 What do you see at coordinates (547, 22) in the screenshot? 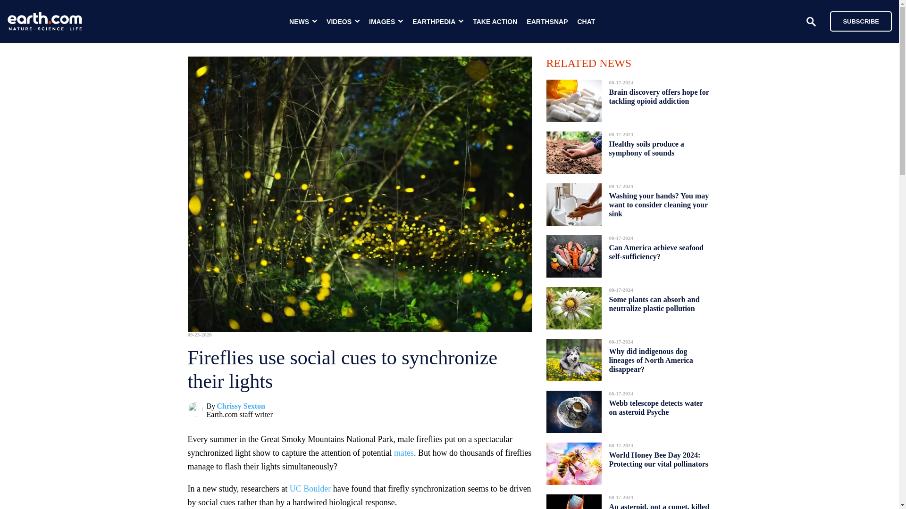
I see `EARTHSNAP` at bounding box center [547, 22].